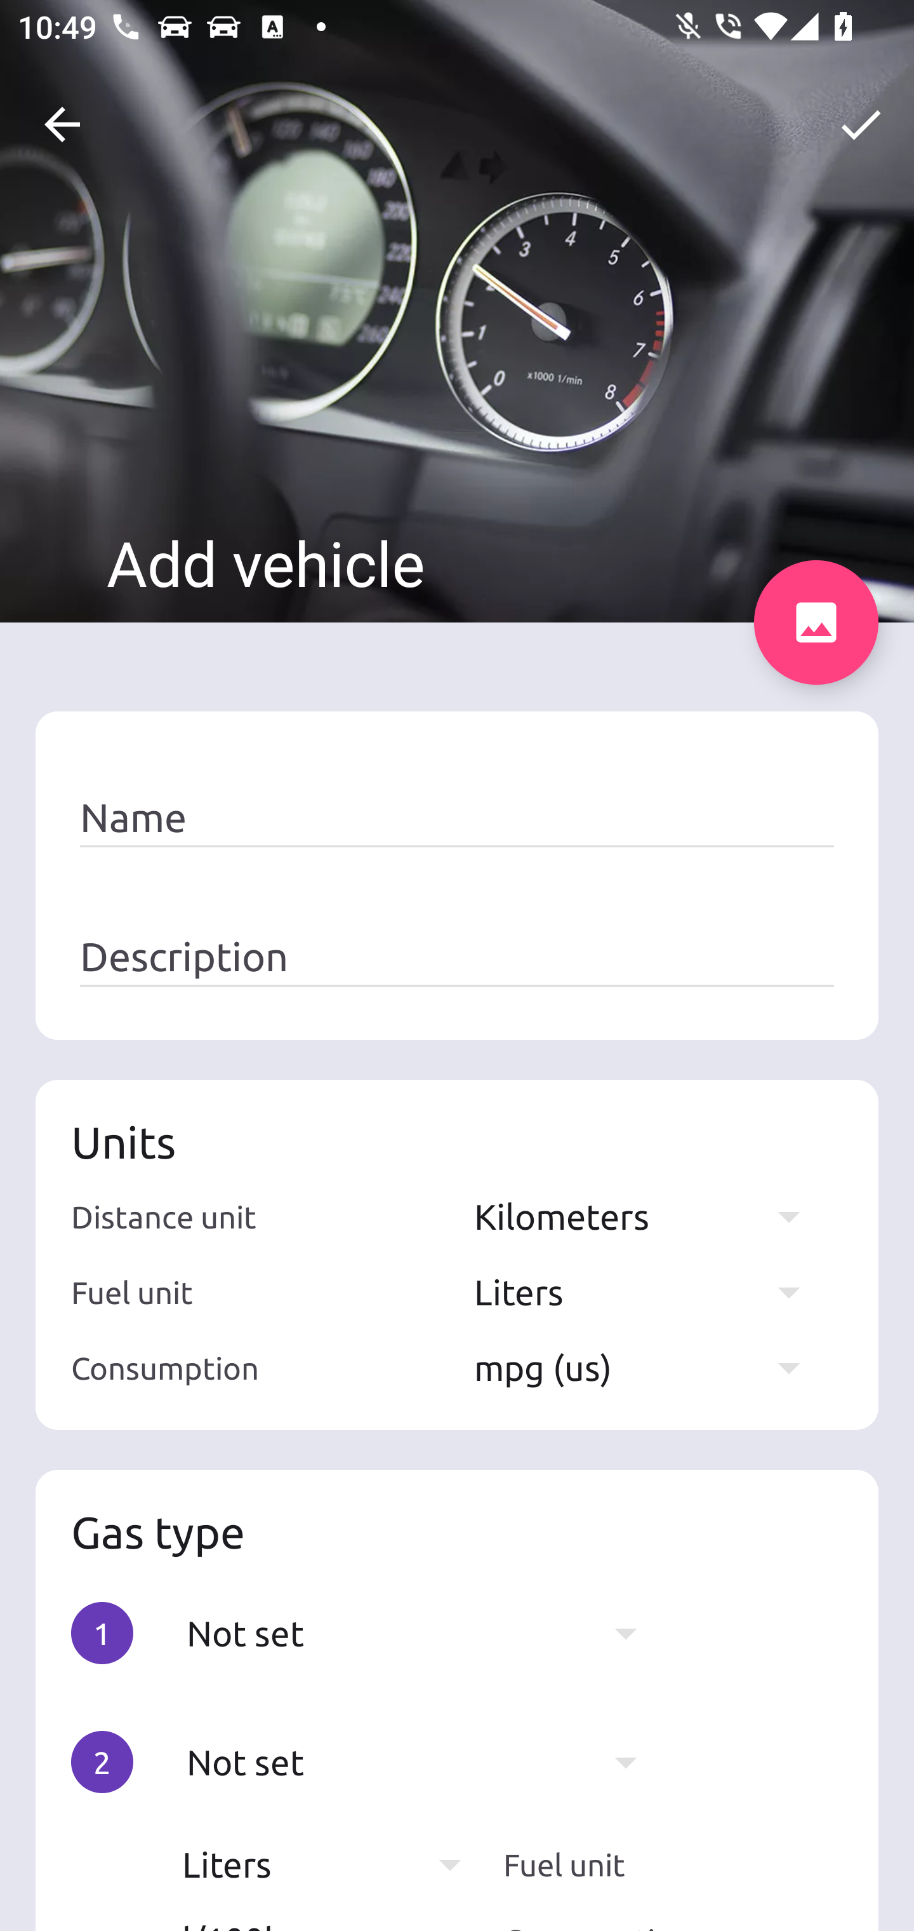 The image size is (914, 1931). Describe the element at coordinates (62, 124) in the screenshot. I see `Navigate up` at that location.